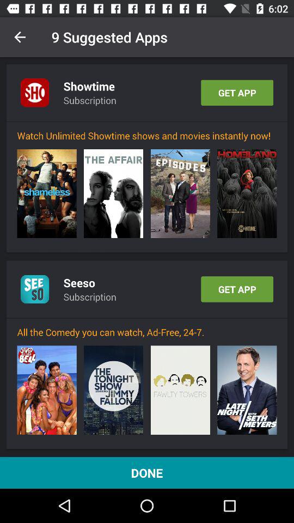 The height and width of the screenshot is (523, 294). I want to click on select item above the subscription icon, so click(79, 283).